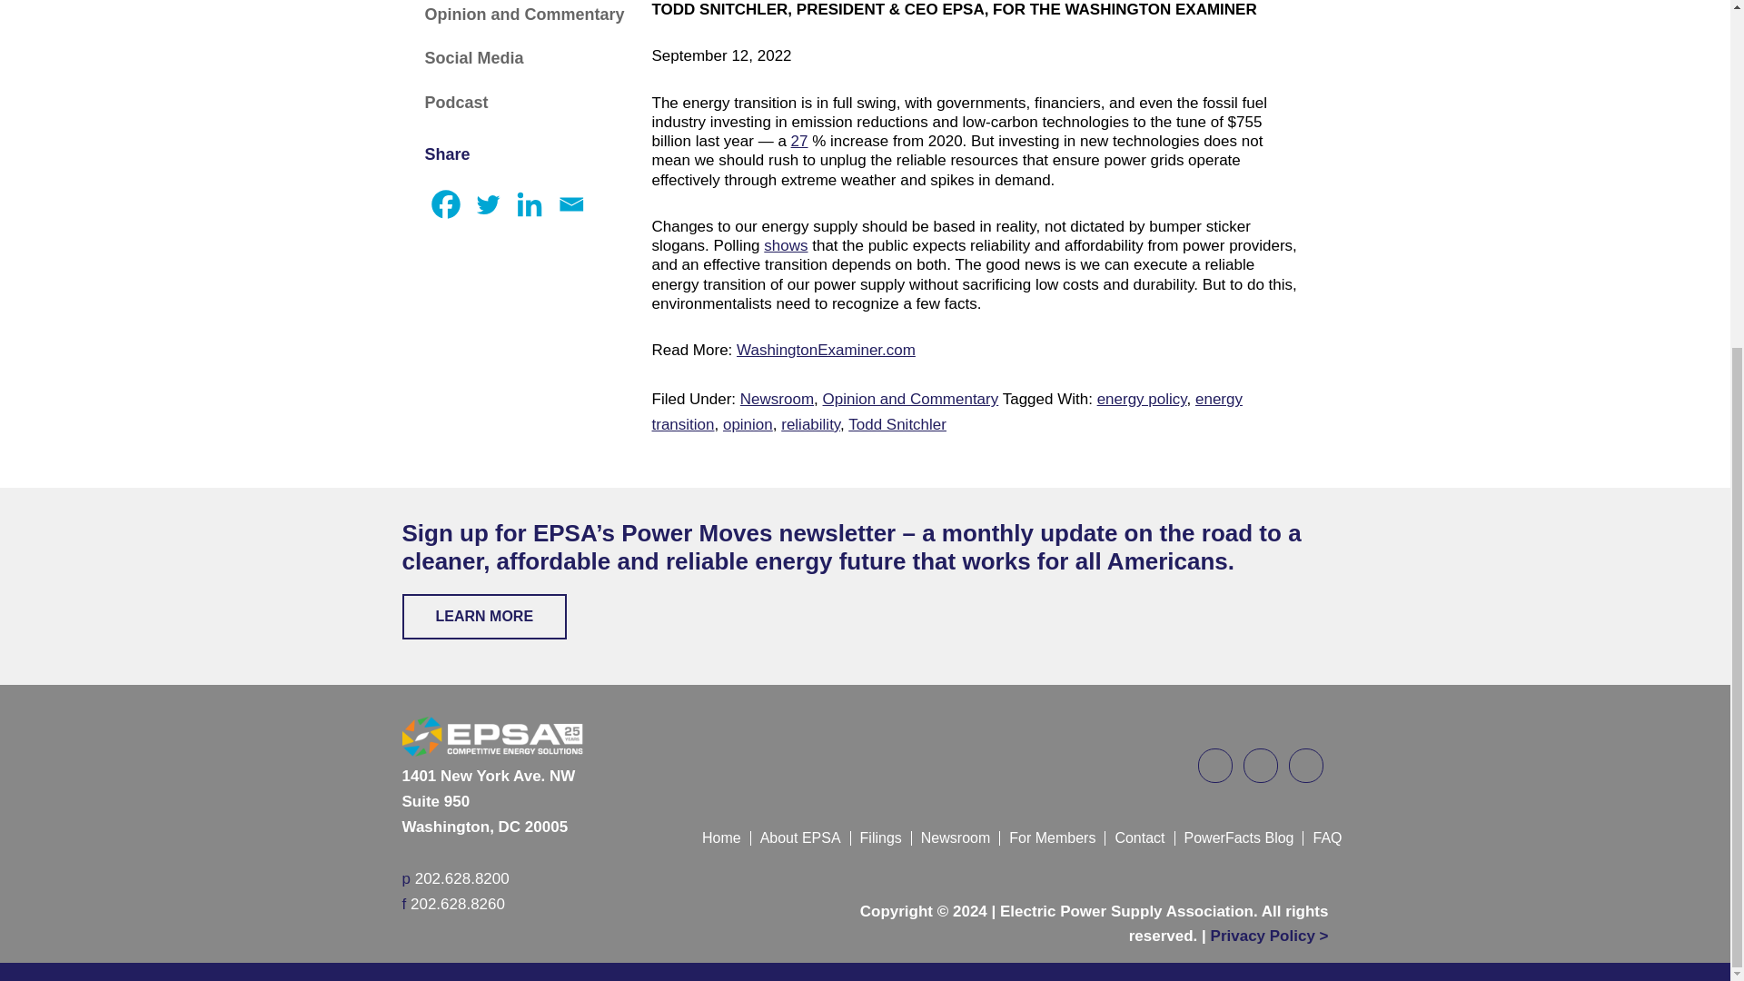 The image size is (1744, 981). I want to click on Email, so click(571, 204).